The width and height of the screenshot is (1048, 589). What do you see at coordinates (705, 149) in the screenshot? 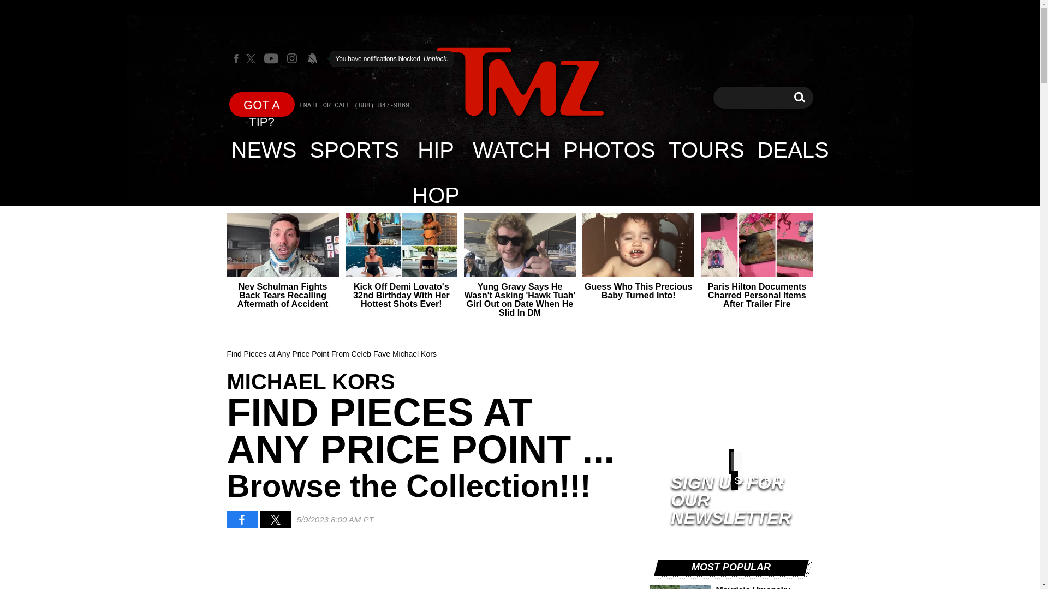
I see `TOURS` at bounding box center [705, 149].